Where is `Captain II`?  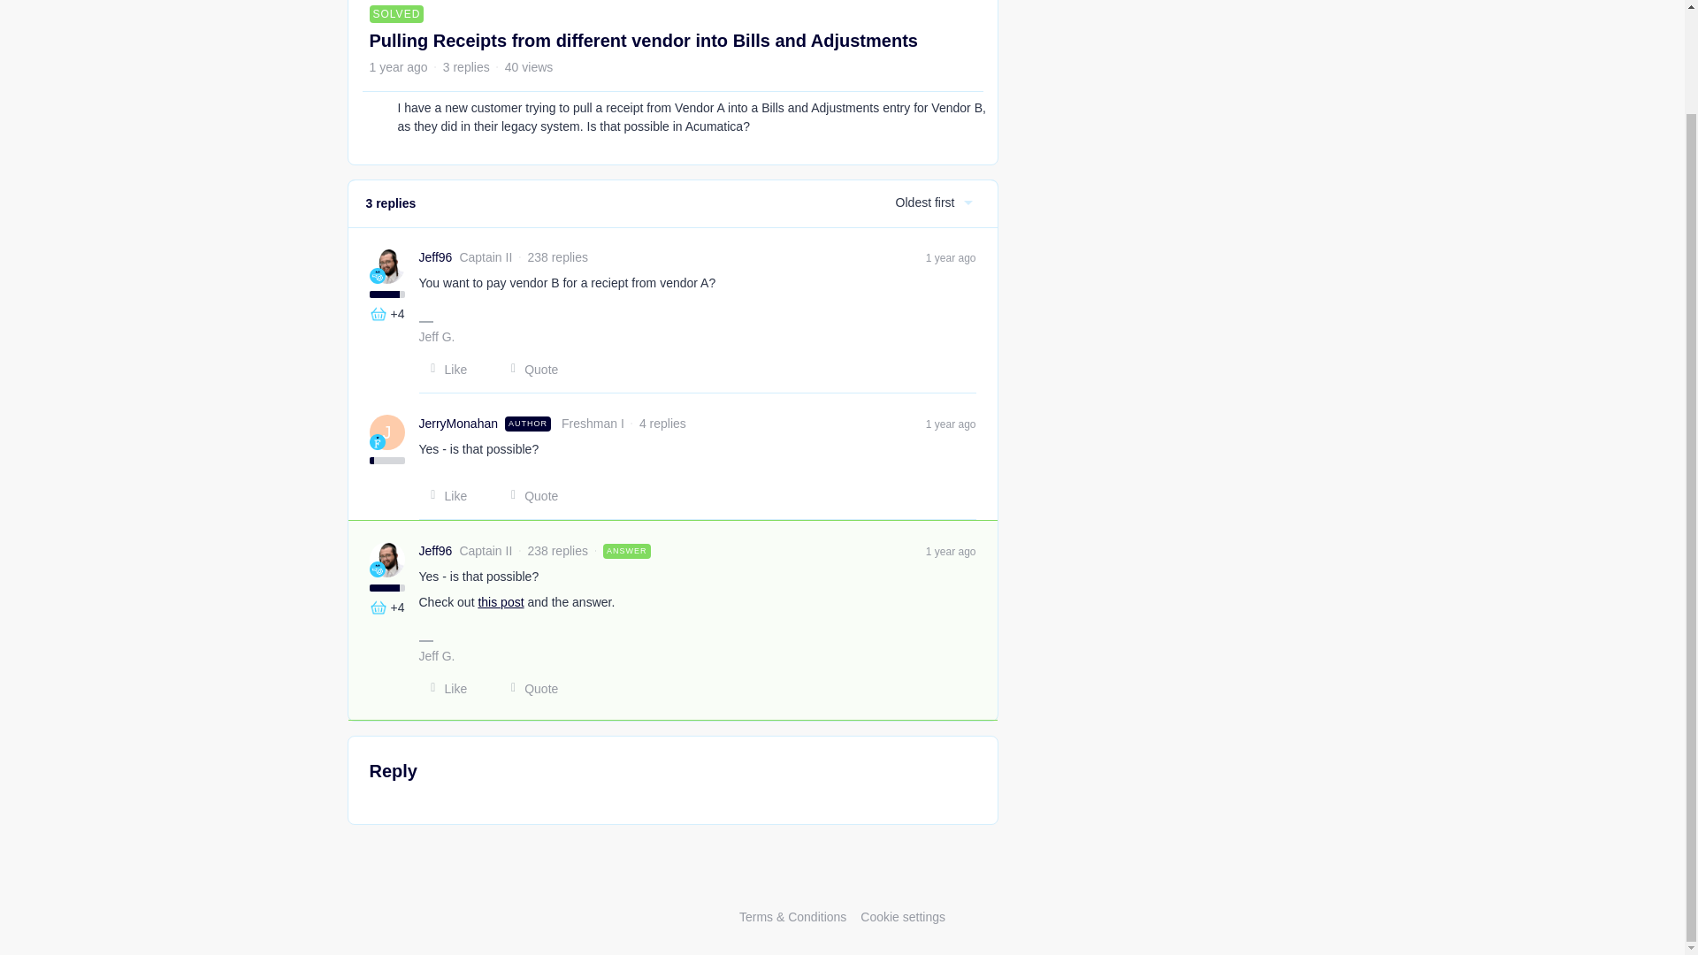 Captain II is located at coordinates (377, 276).